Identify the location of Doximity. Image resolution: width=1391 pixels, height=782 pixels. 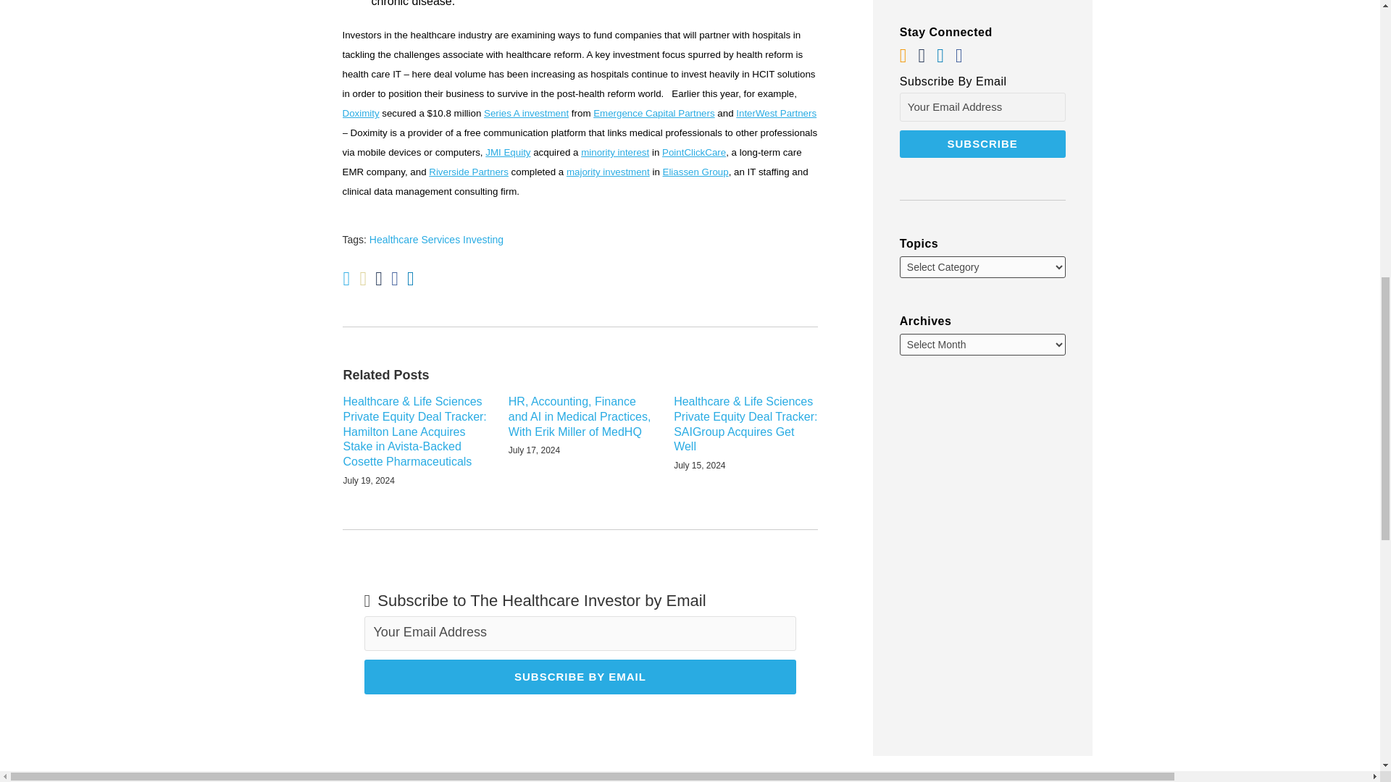
(360, 113).